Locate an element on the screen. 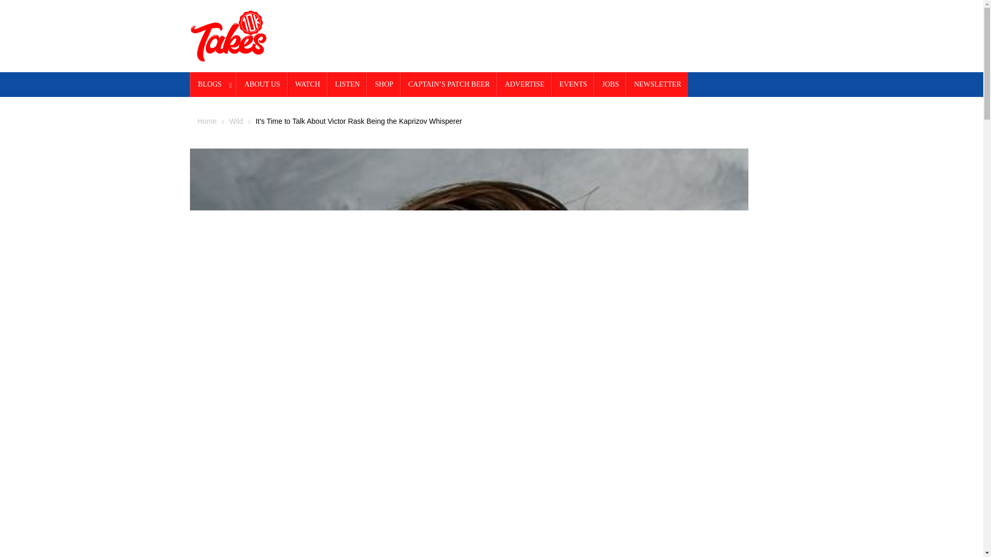  Home is located at coordinates (206, 121).